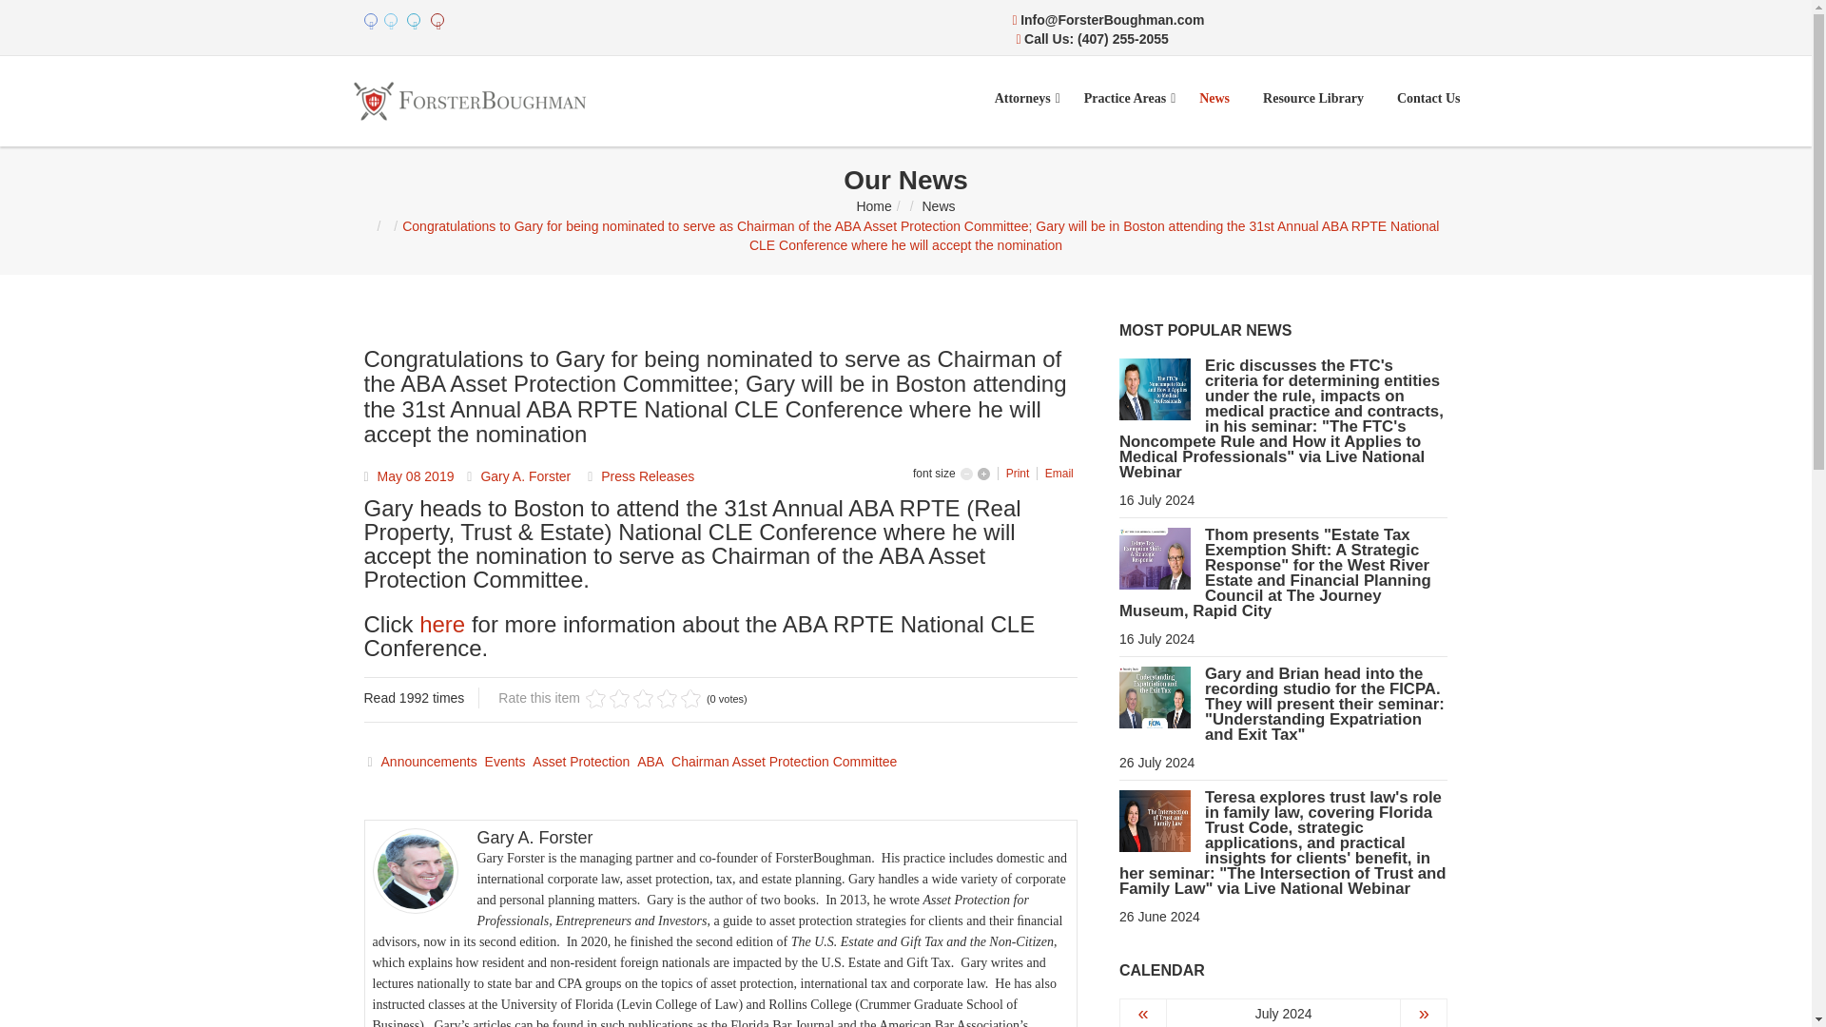 The width and height of the screenshot is (1826, 1027). What do you see at coordinates (643, 699) in the screenshot?
I see `5 stars out of 5` at bounding box center [643, 699].